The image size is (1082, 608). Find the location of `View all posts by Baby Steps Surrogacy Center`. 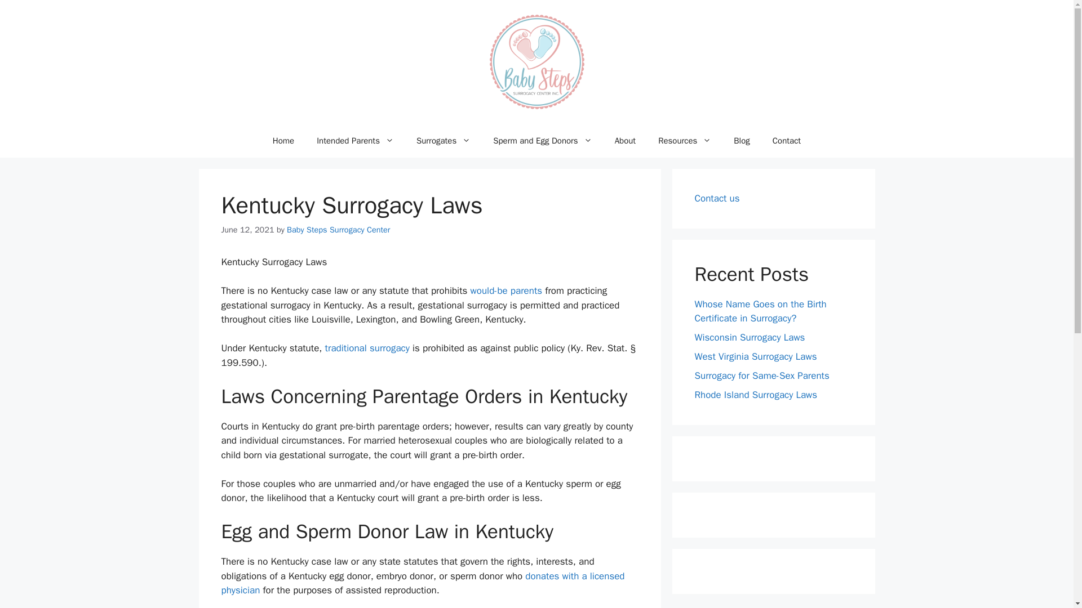

View all posts by Baby Steps Surrogacy Center is located at coordinates (338, 229).